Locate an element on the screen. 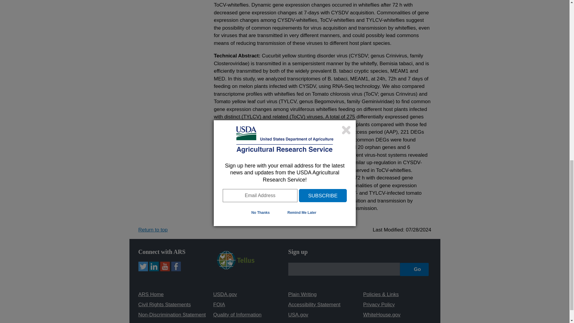 The image size is (574, 323). LinkedIn is located at coordinates (154, 266).